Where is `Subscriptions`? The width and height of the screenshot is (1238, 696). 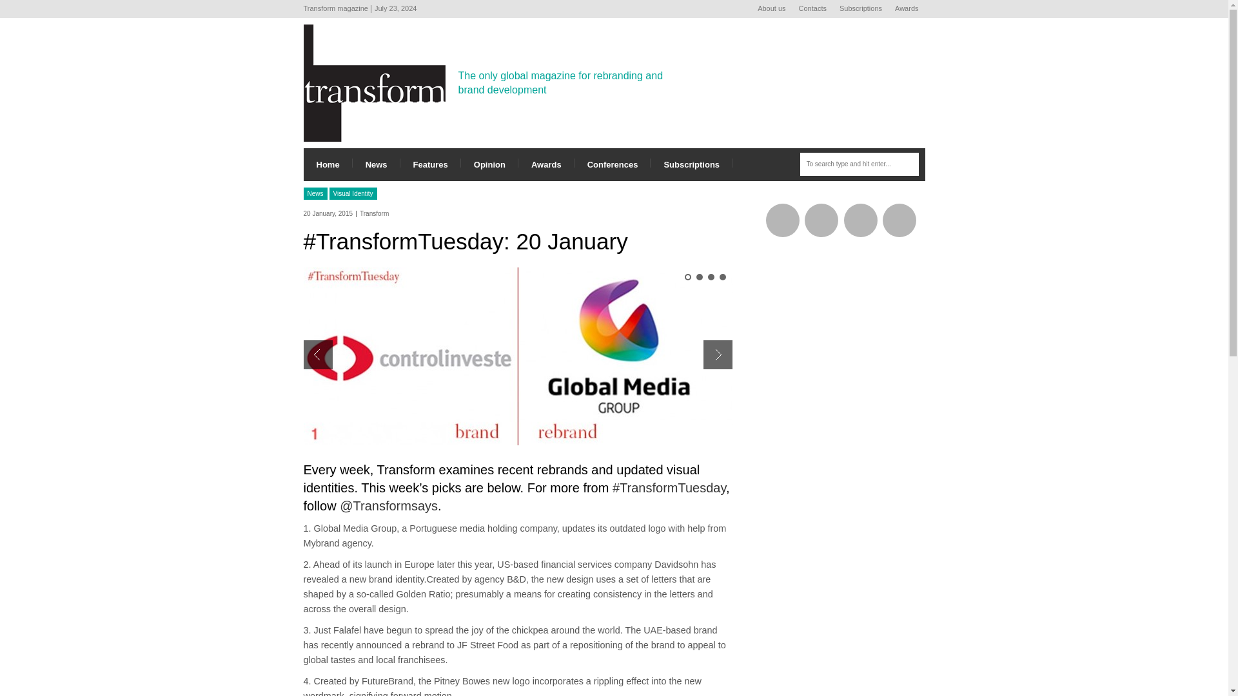
Subscriptions is located at coordinates (861, 9).